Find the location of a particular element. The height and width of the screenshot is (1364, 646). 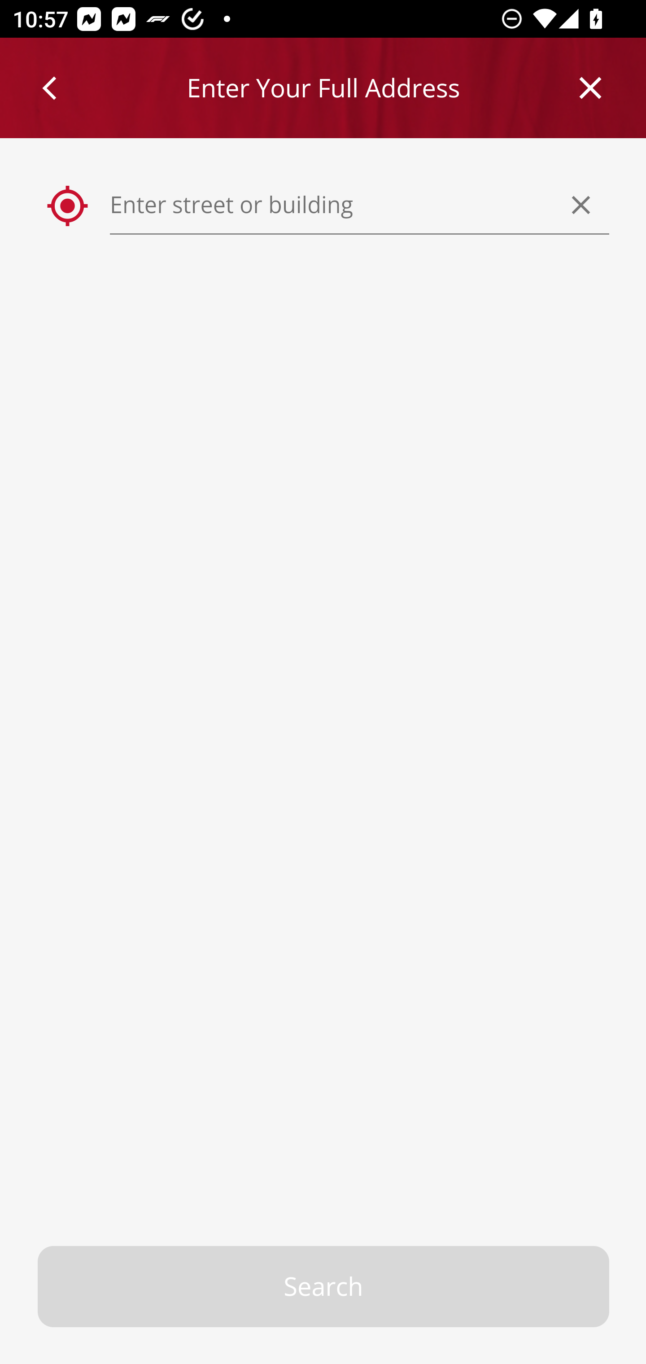

close is located at coordinates (591, 88).